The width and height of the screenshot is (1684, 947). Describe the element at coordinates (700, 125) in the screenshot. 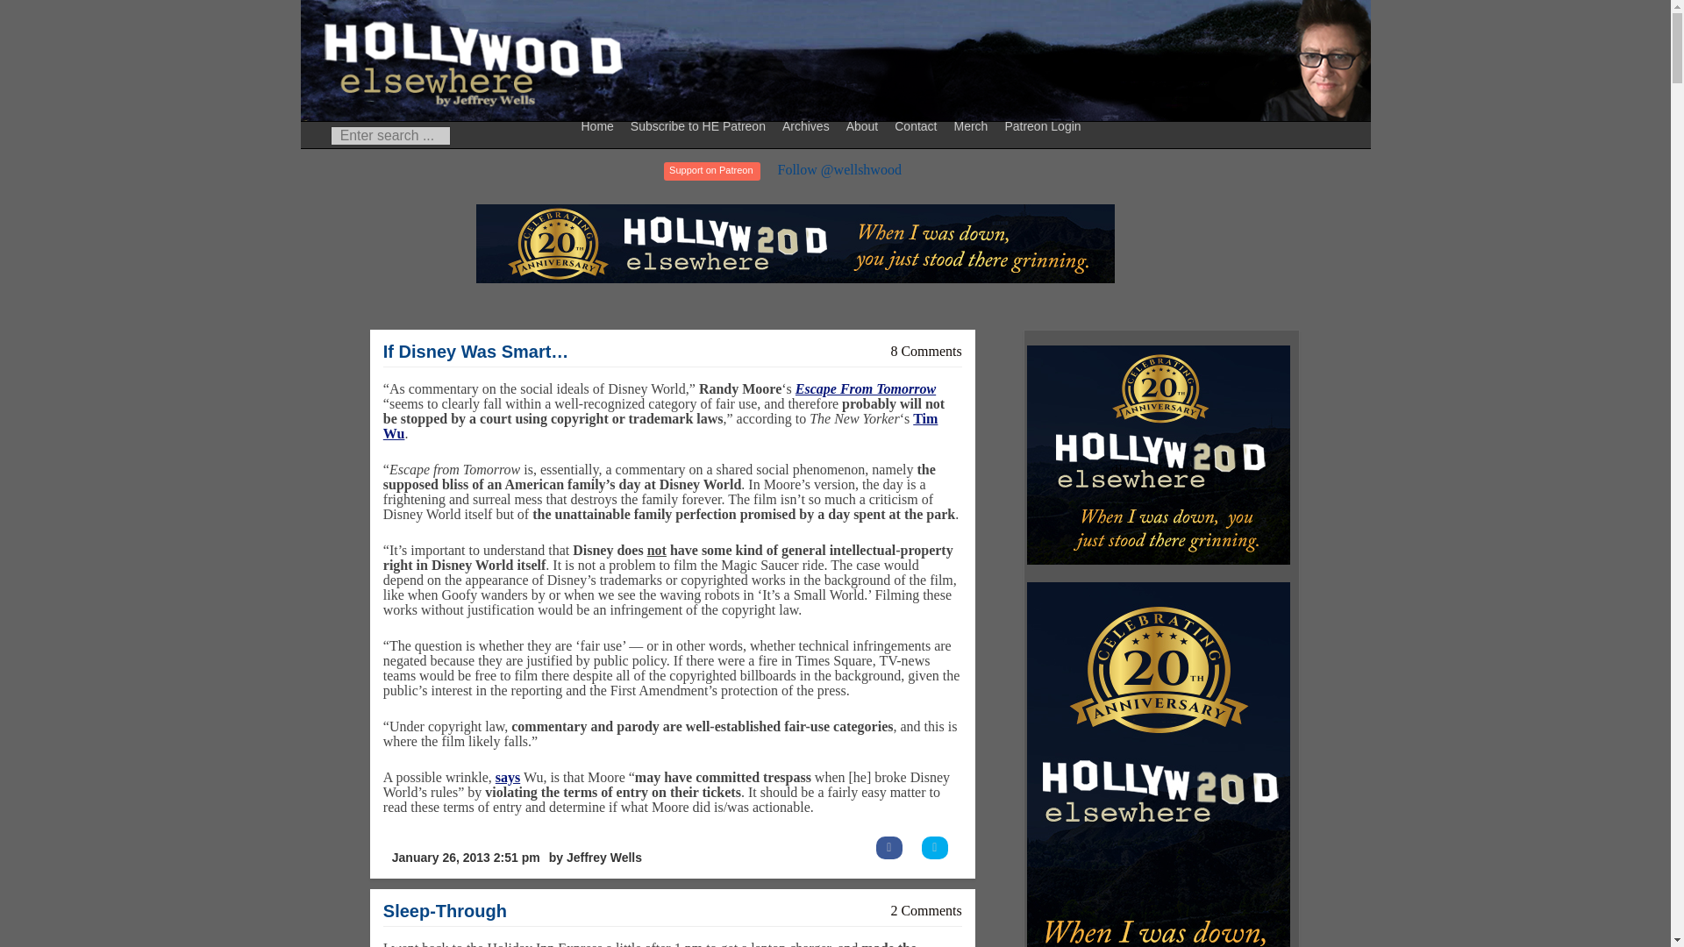

I see `Subscribe to HE Patreon` at that location.